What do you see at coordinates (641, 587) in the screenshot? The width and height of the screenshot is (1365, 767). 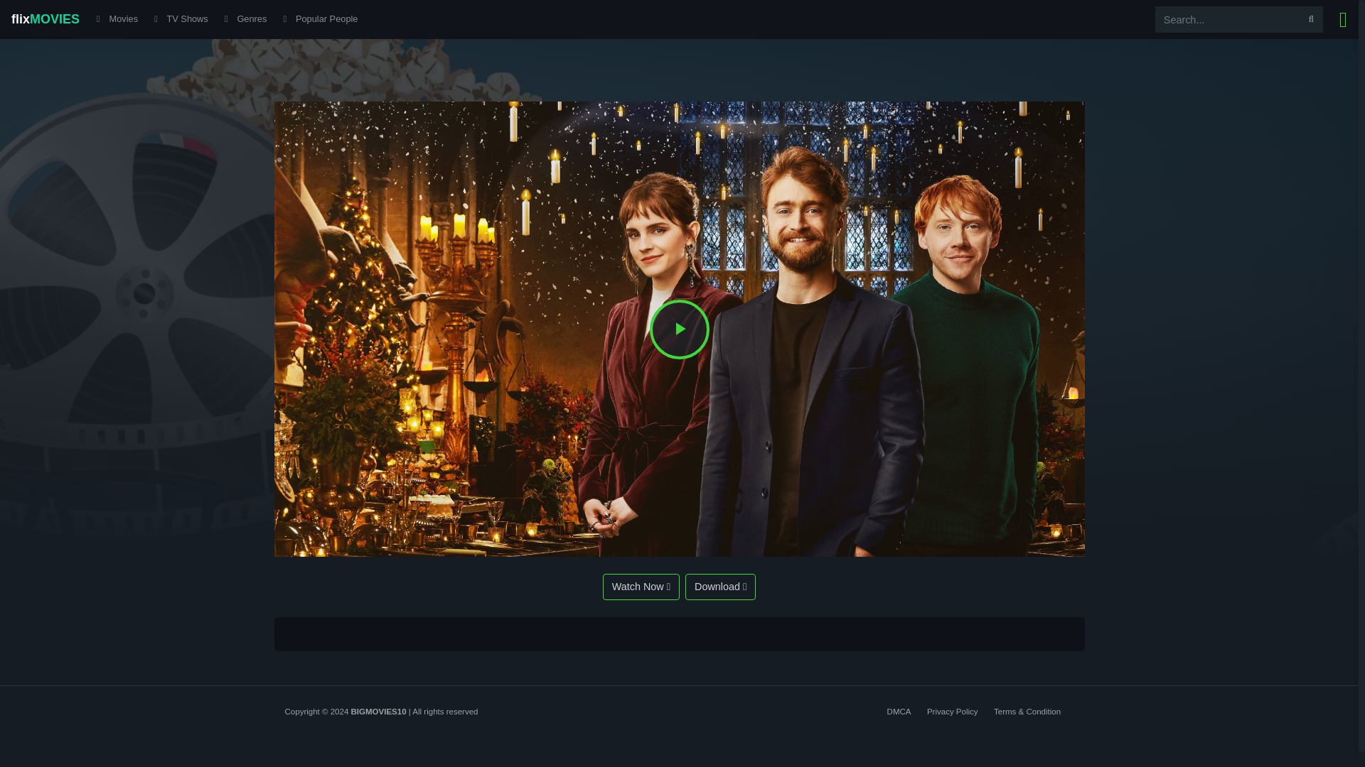 I see `Watch Now` at bounding box center [641, 587].